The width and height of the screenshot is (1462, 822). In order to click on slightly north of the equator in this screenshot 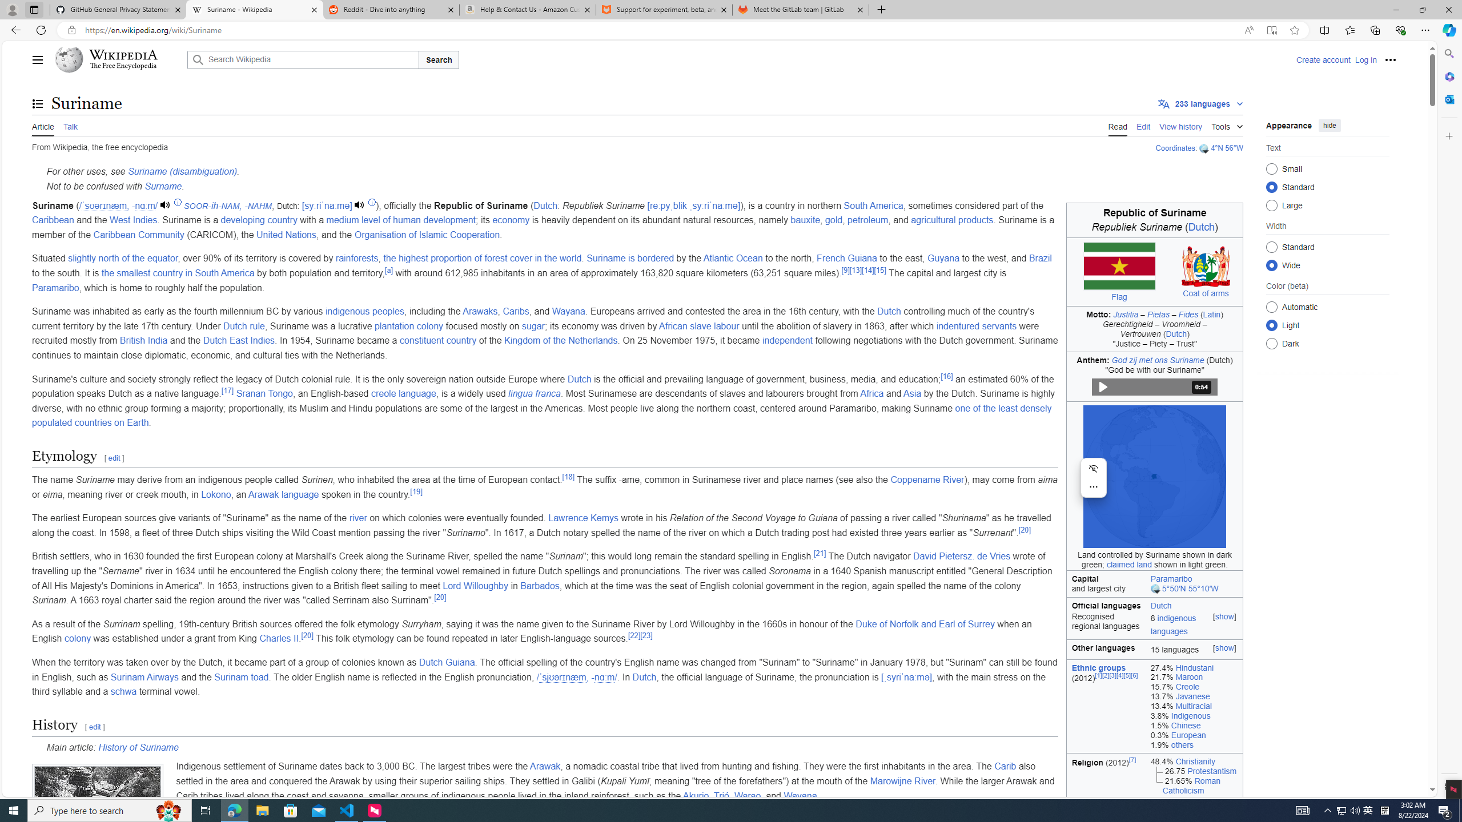, I will do `click(122, 258)`.